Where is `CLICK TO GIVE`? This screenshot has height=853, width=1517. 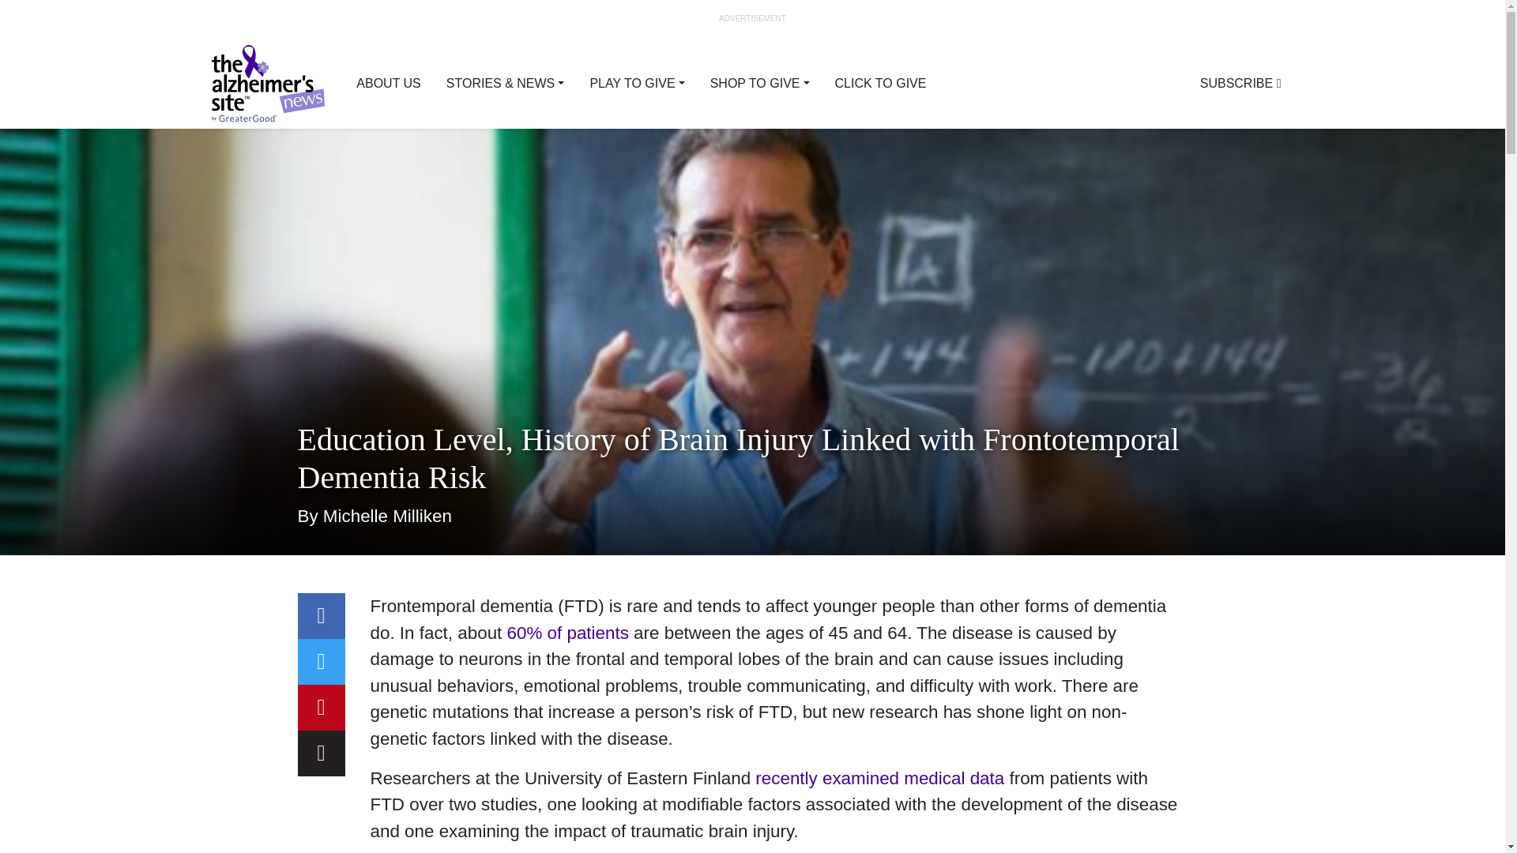
CLICK TO GIVE is located at coordinates (880, 84).